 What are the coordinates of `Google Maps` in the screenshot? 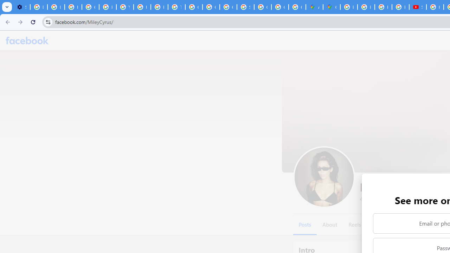 It's located at (332, 7).